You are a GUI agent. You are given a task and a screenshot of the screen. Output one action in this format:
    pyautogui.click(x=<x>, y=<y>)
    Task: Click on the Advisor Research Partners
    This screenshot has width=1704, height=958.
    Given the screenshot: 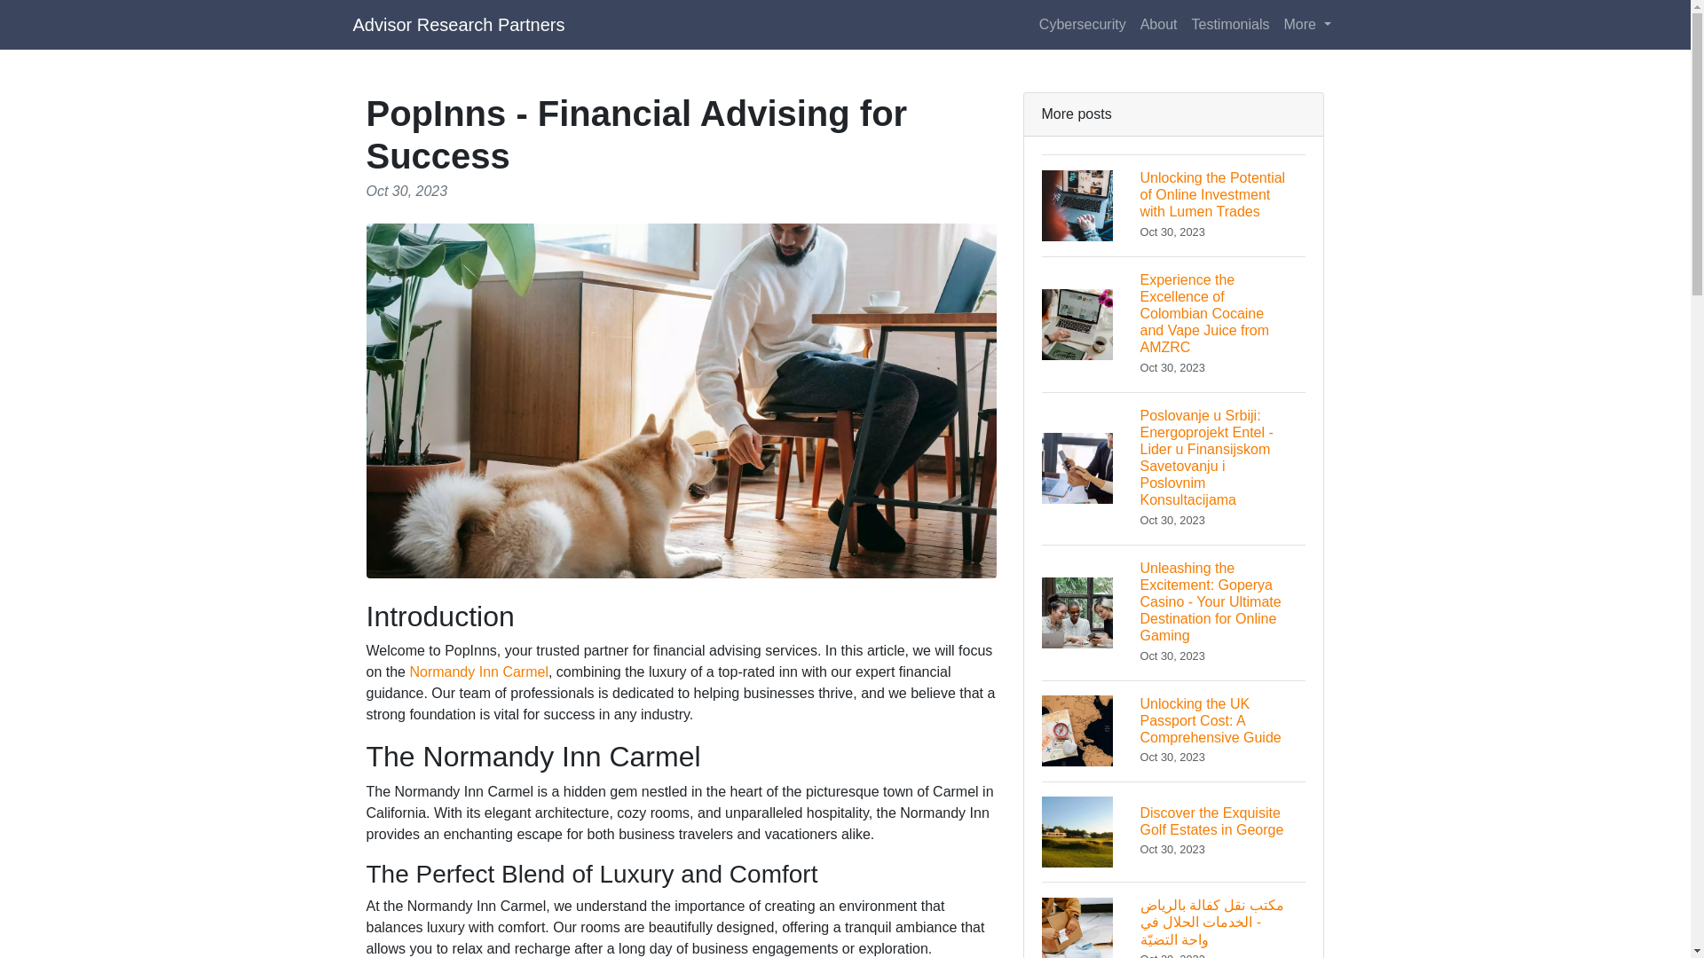 What is the action you would take?
    pyautogui.click(x=459, y=24)
    